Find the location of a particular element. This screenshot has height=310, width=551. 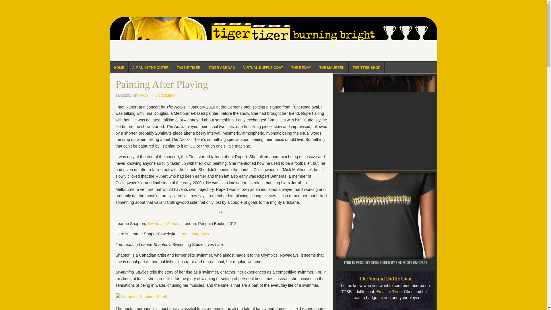

A MAN IN THE OUTER is located at coordinates (150, 68).